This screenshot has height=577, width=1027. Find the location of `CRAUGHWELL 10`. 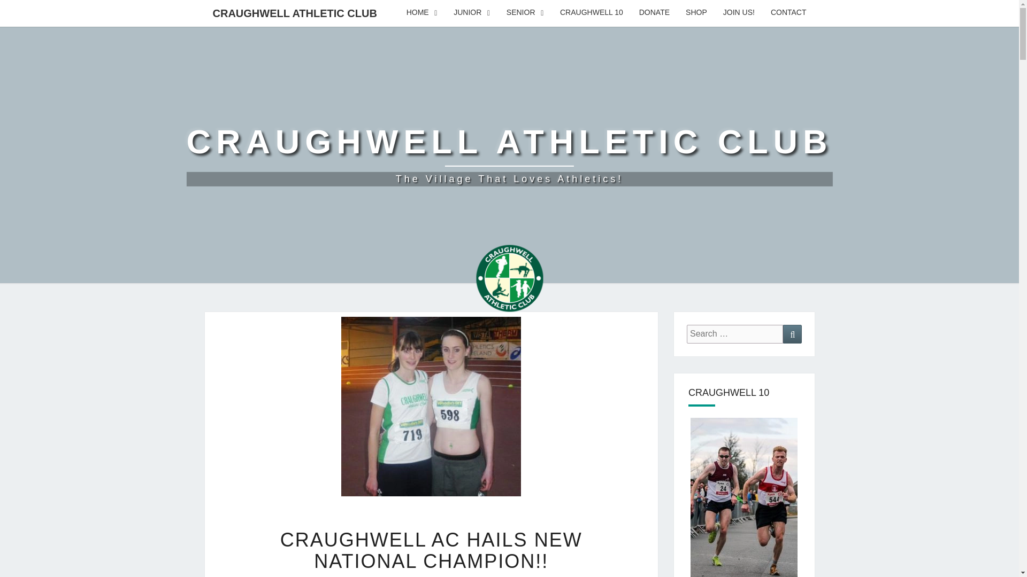

CRAUGHWELL 10 is located at coordinates (592, 13).